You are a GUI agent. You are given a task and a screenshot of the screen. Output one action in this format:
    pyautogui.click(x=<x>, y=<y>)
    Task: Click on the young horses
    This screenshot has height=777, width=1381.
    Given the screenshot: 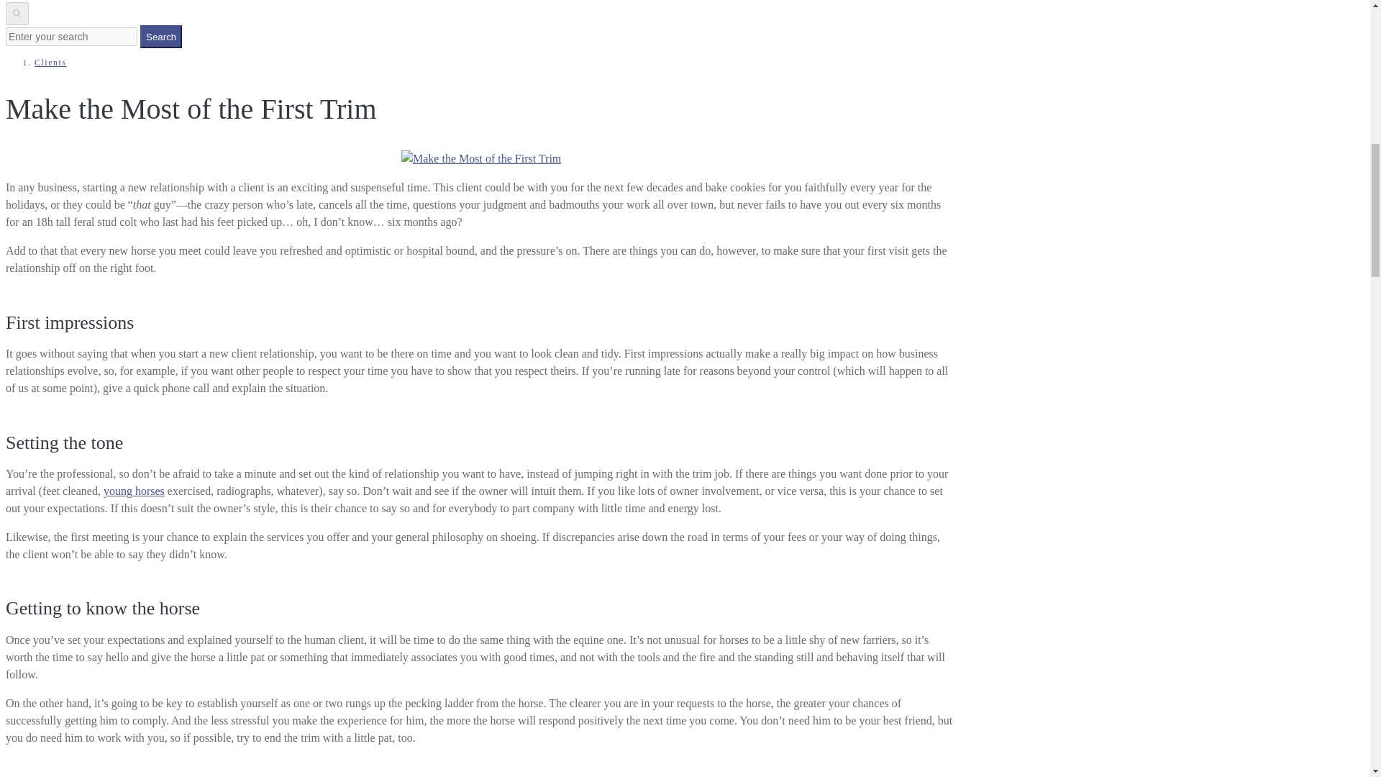 What is the action you would take?
    pyautogui.click(x=134, y=491)
    